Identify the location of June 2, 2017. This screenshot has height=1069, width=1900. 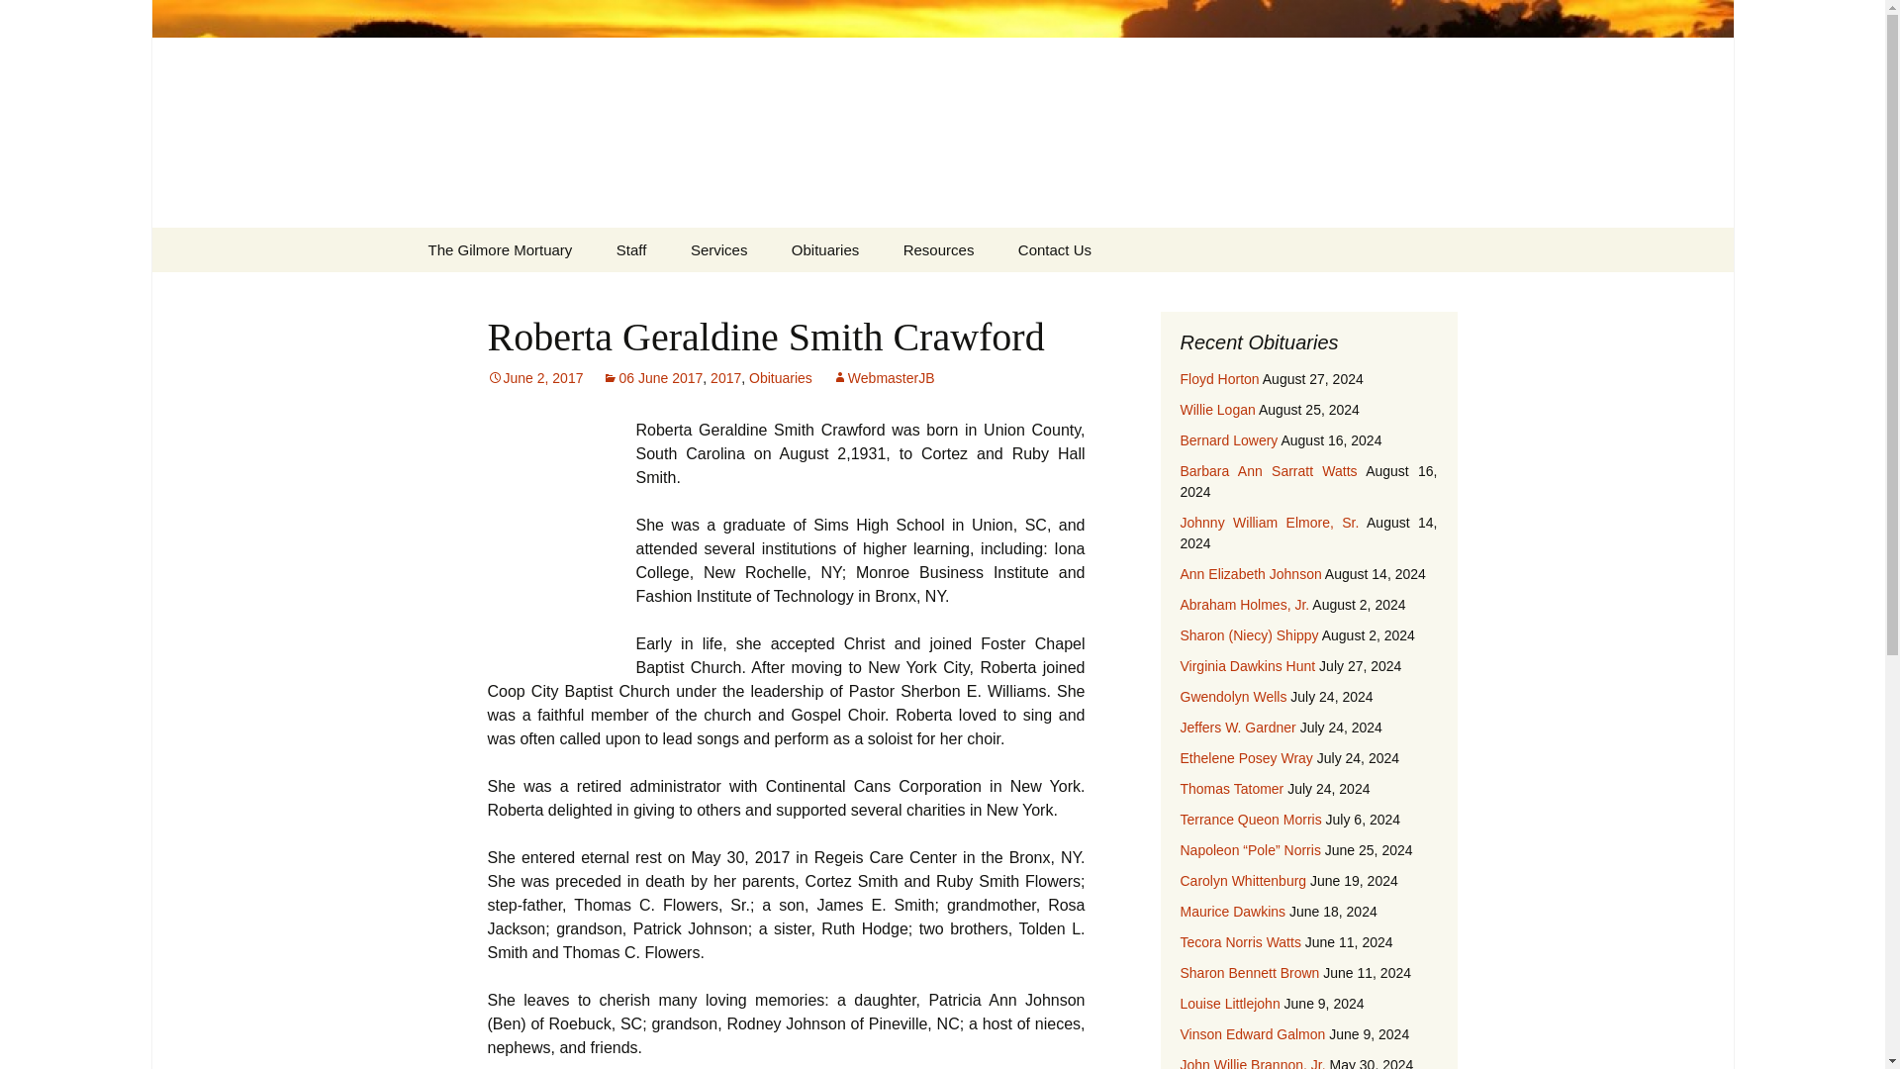
(534, 377).